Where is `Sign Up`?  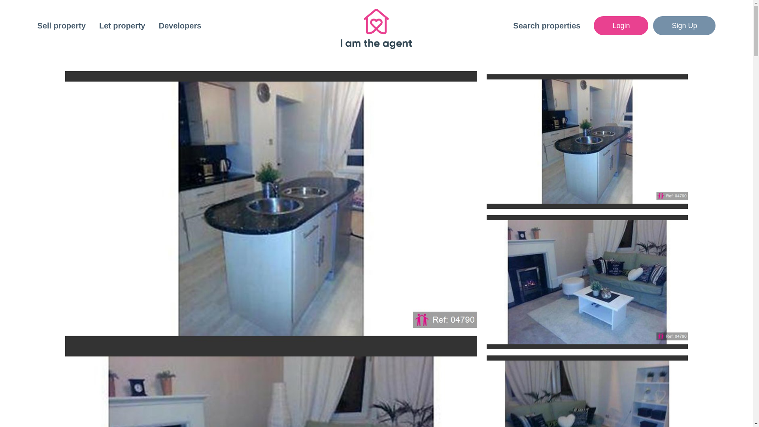
Sign Up is located at coordinates (684, 25).